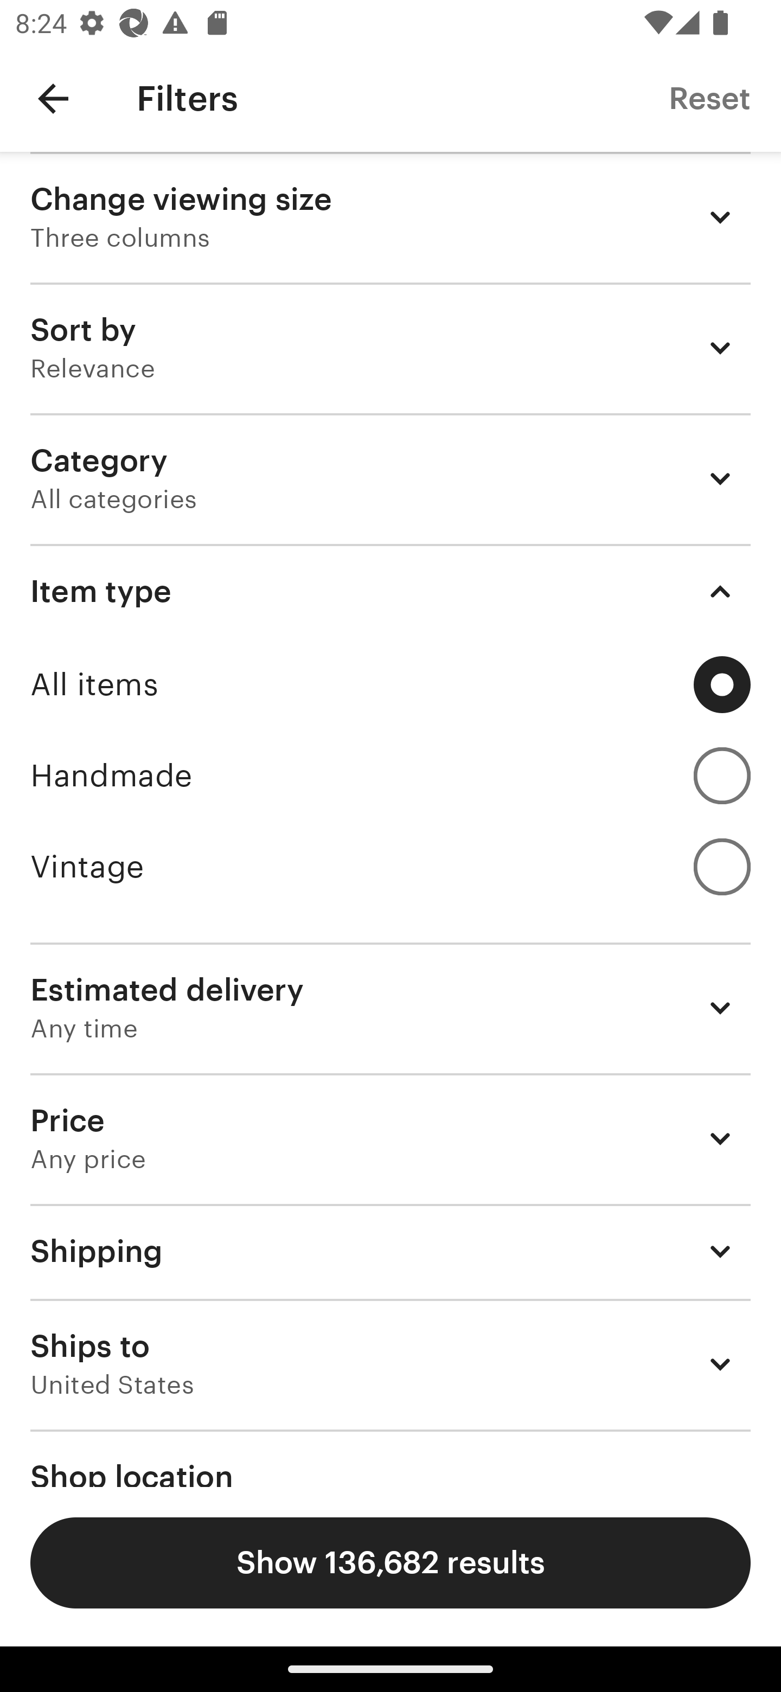 The width and height of the screenshot is (781, 1692). I want to click on Shipping, so click(390, 1252).